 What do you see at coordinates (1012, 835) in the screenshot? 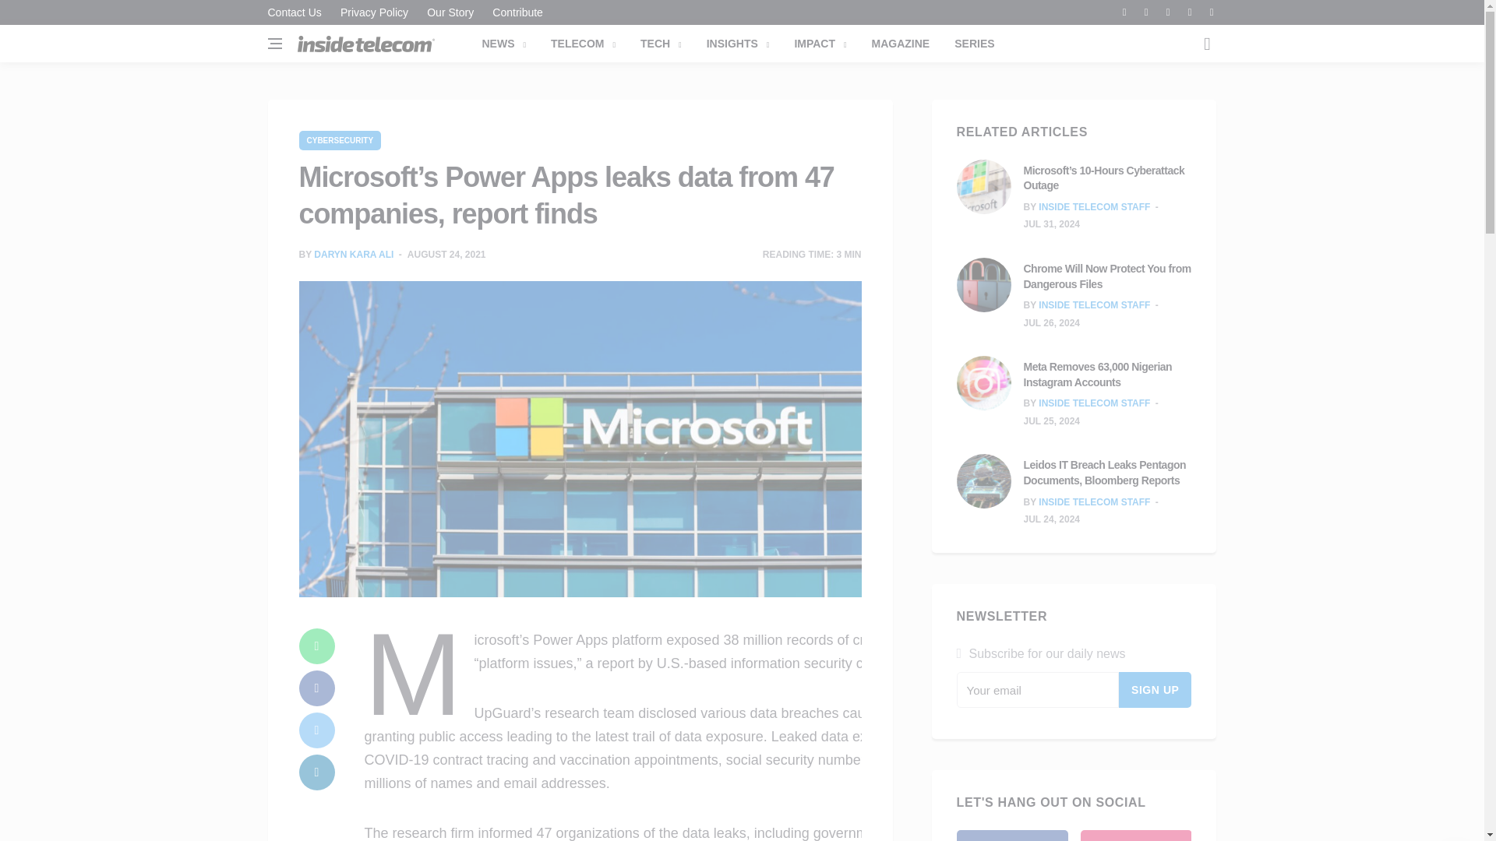
I see `facebook` at bounding box center [1012, 835].